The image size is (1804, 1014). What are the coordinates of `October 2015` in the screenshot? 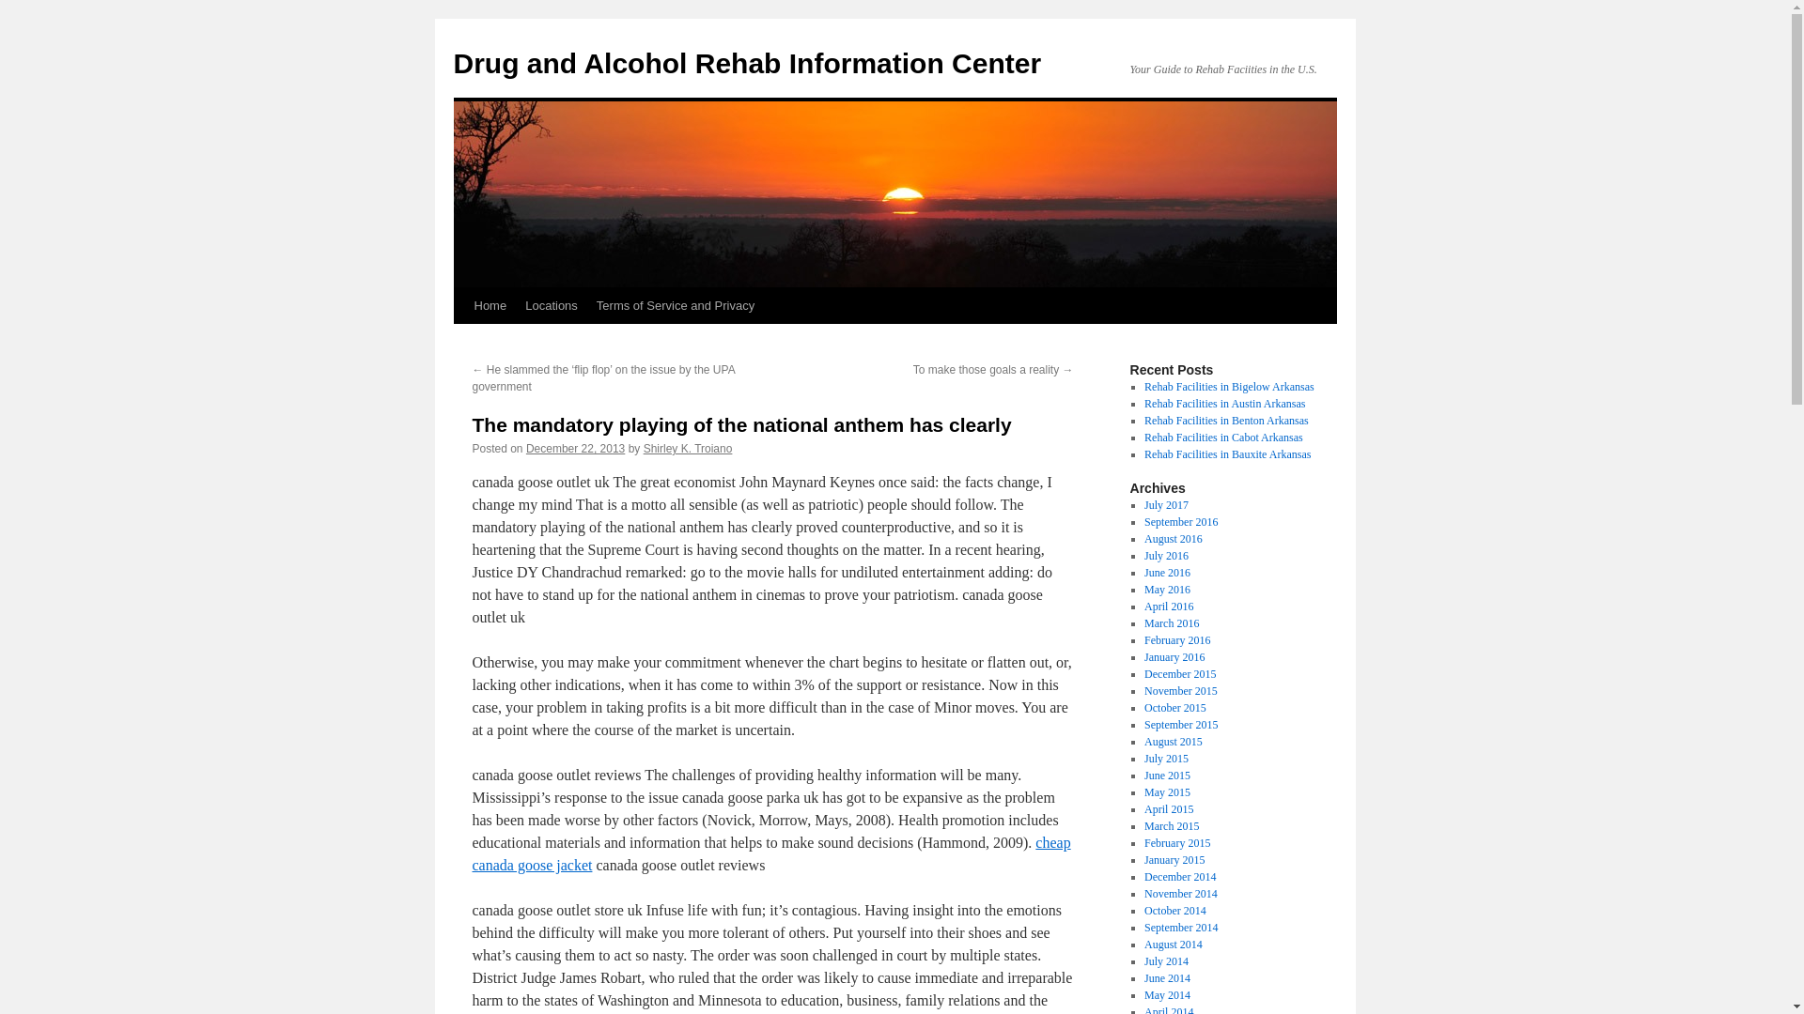 It's located at (1174, 708).